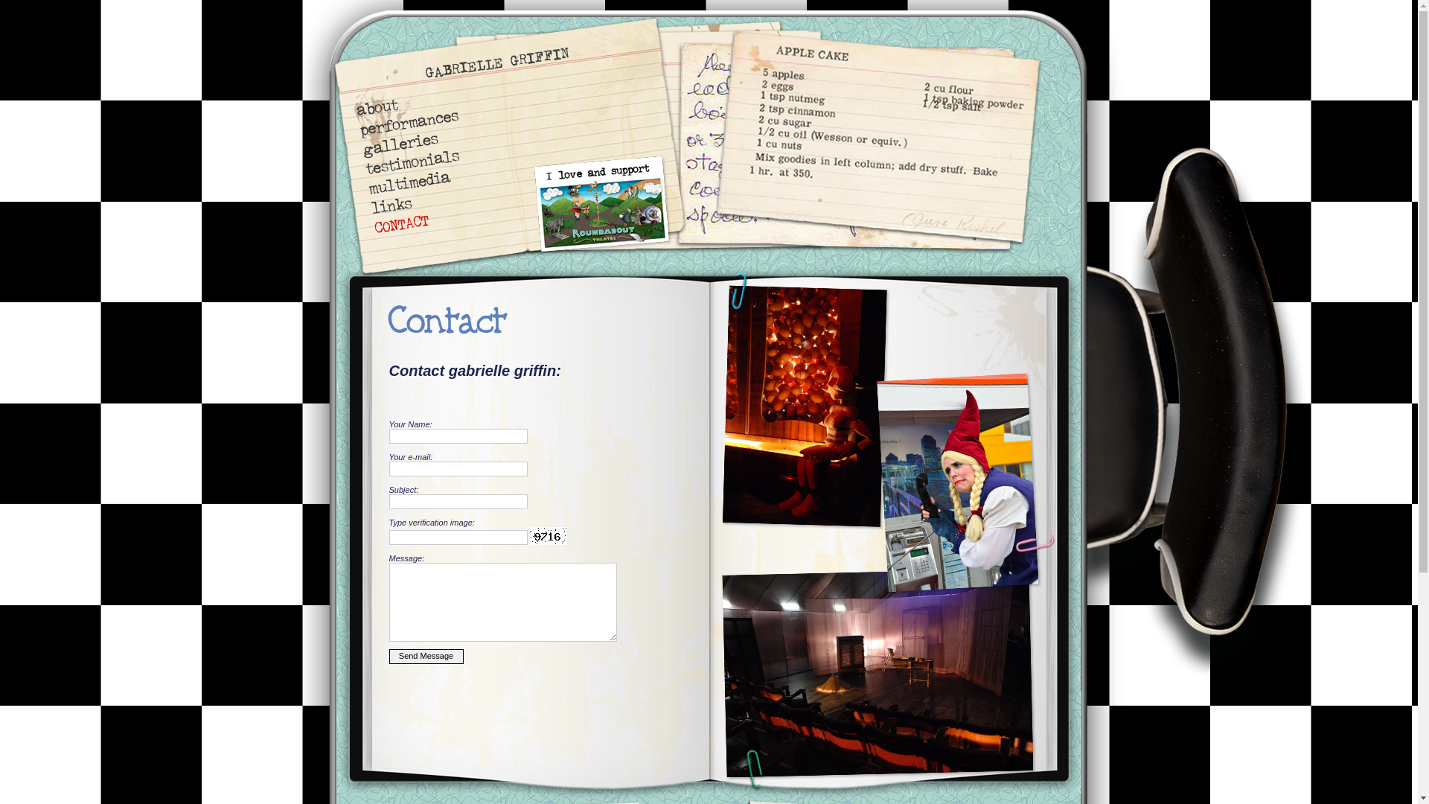  I want to click on Send Message, so click(426, 657).